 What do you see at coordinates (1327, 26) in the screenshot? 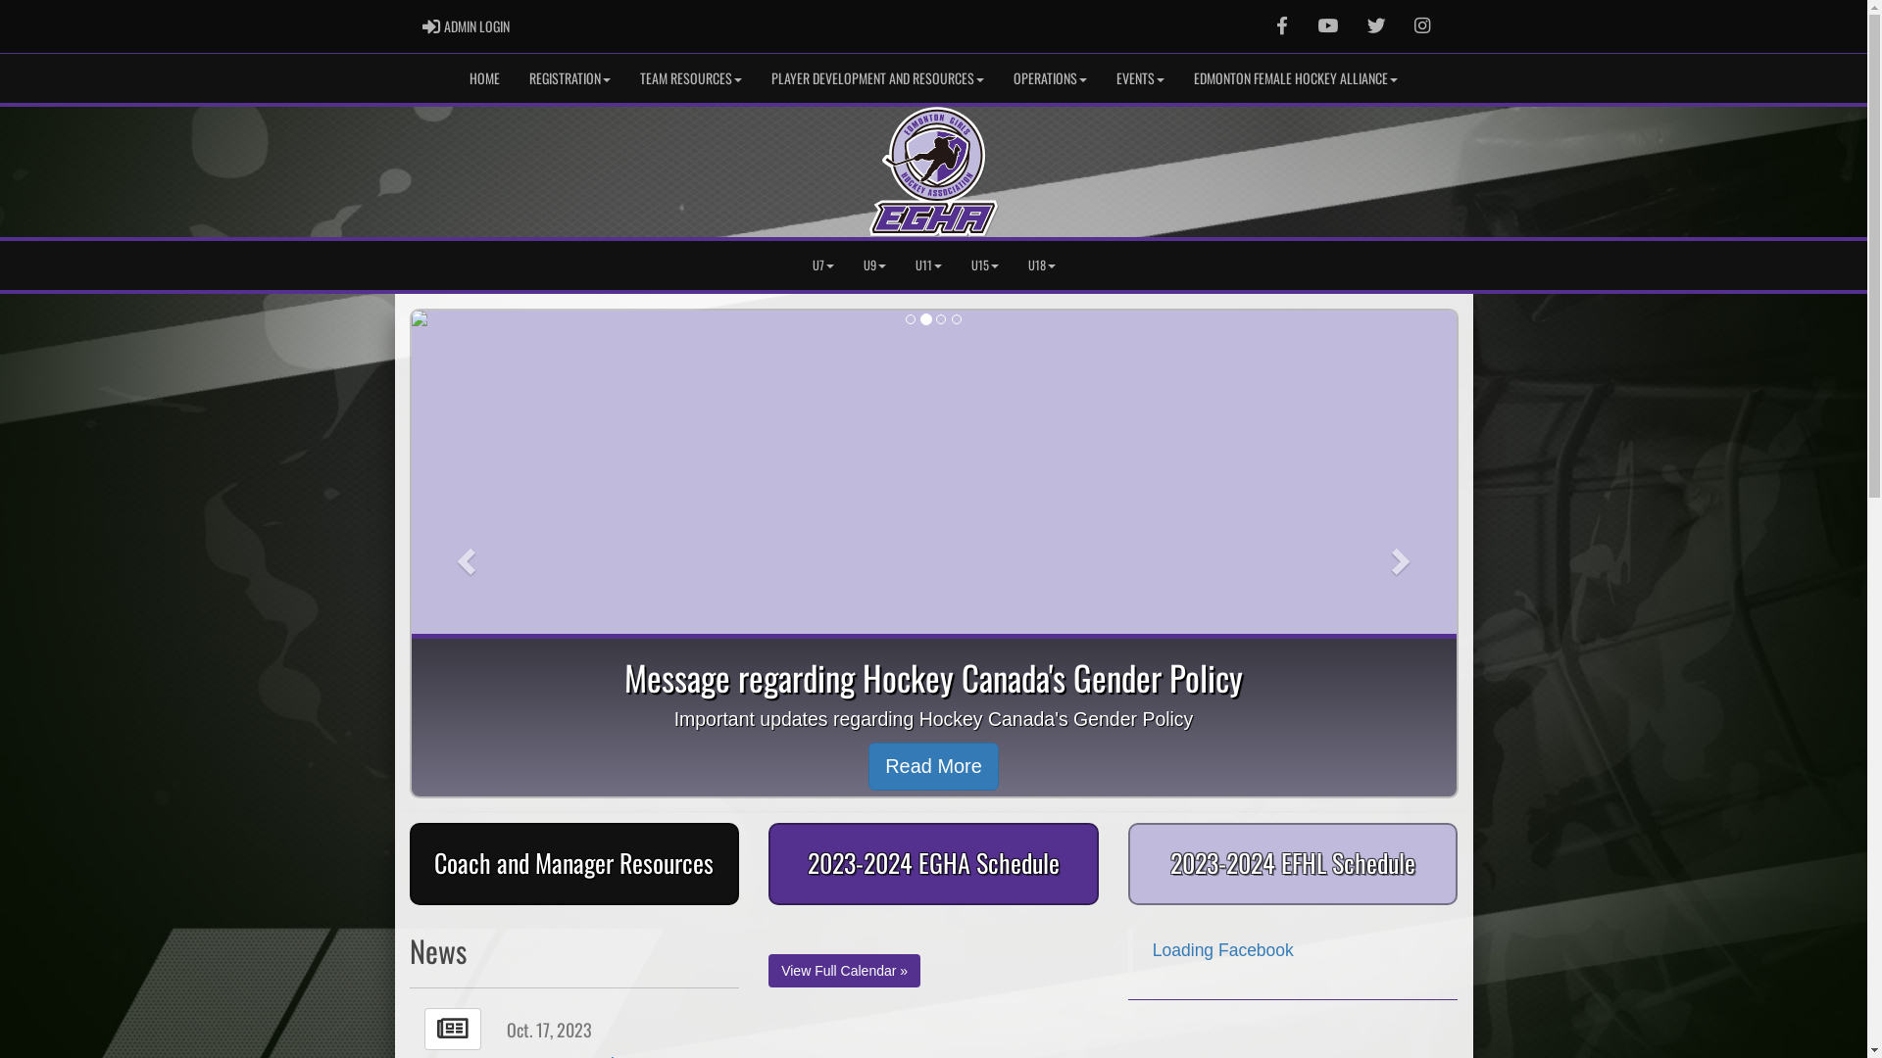
I see `Youtube` at bounding box center [1327, 26].